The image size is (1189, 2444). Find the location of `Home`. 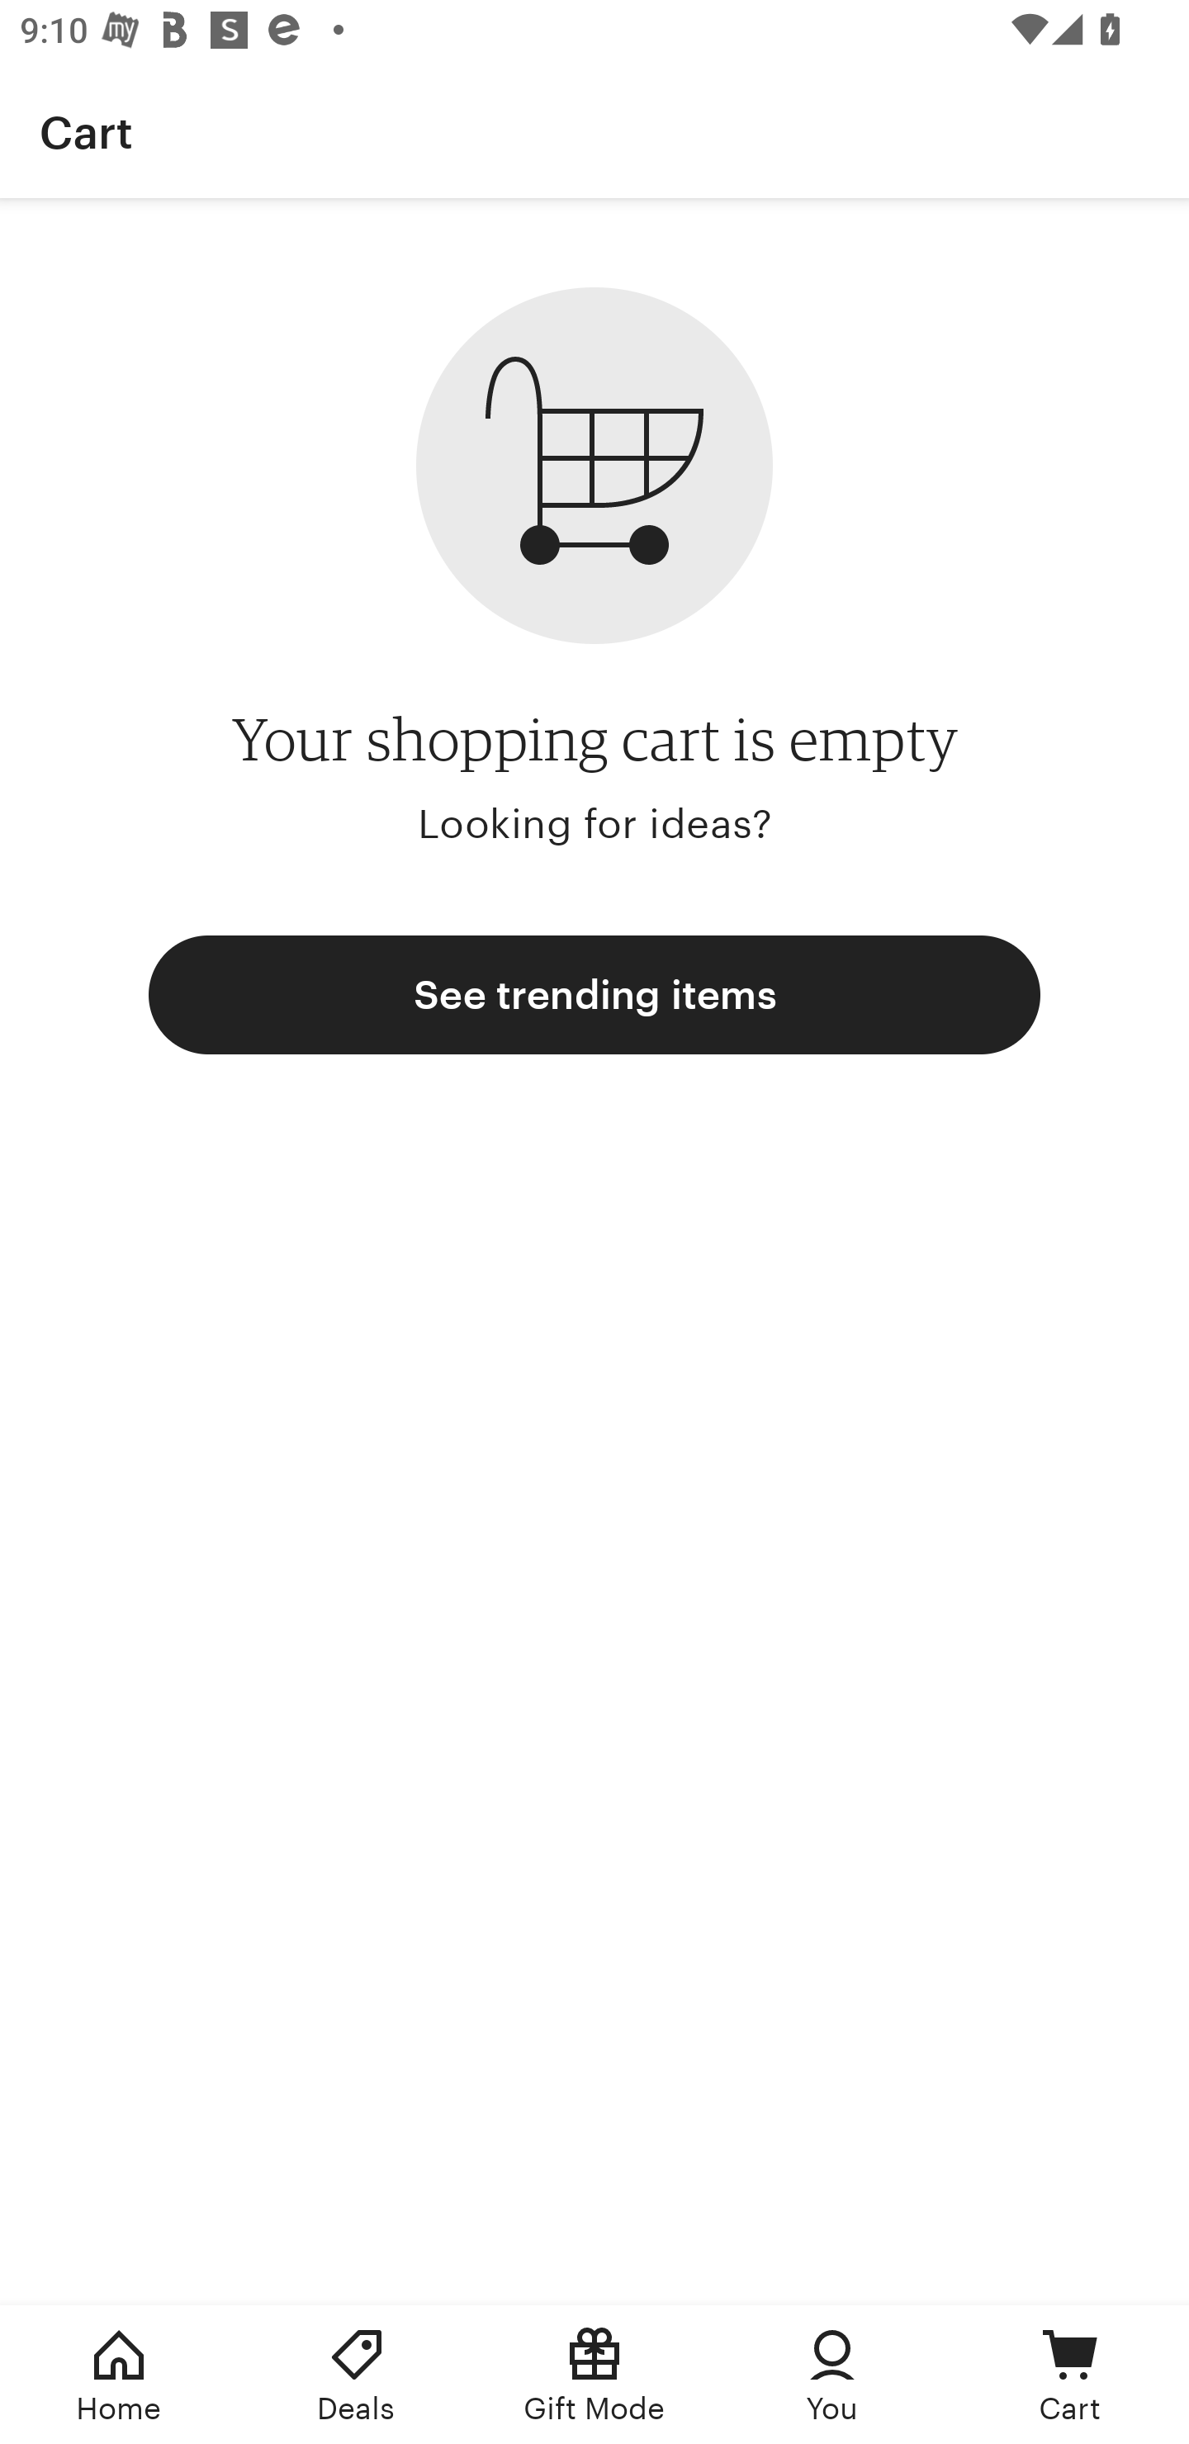

Home is located at coordinates (119, 2375).